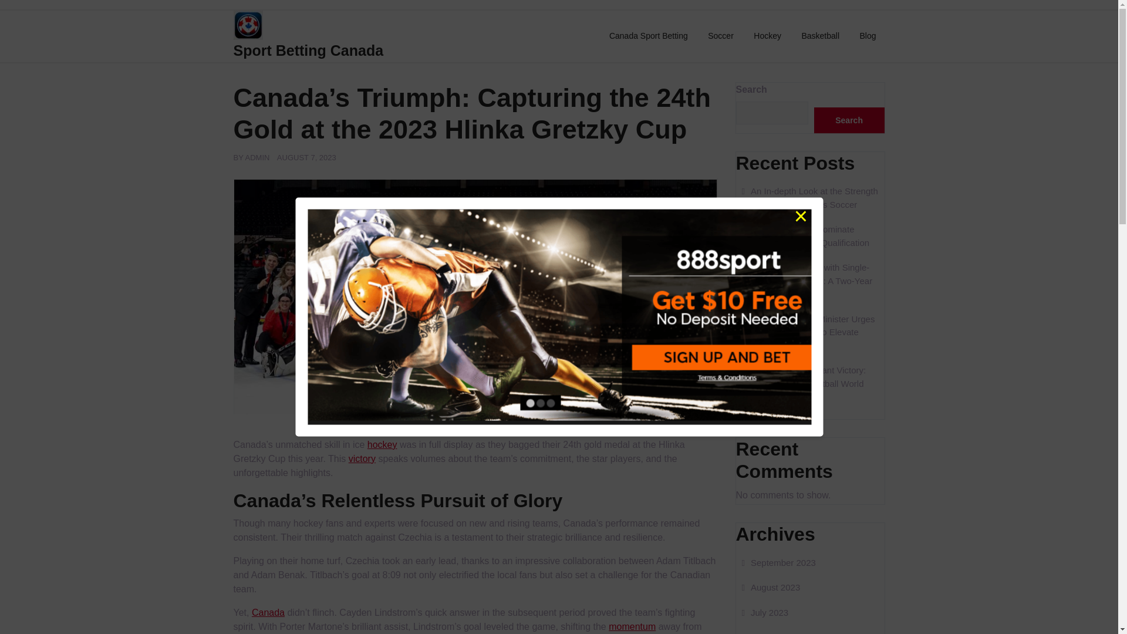 The height and width of the screenshot is (634, 1127). I want to click on Canada, so click(268, 612).